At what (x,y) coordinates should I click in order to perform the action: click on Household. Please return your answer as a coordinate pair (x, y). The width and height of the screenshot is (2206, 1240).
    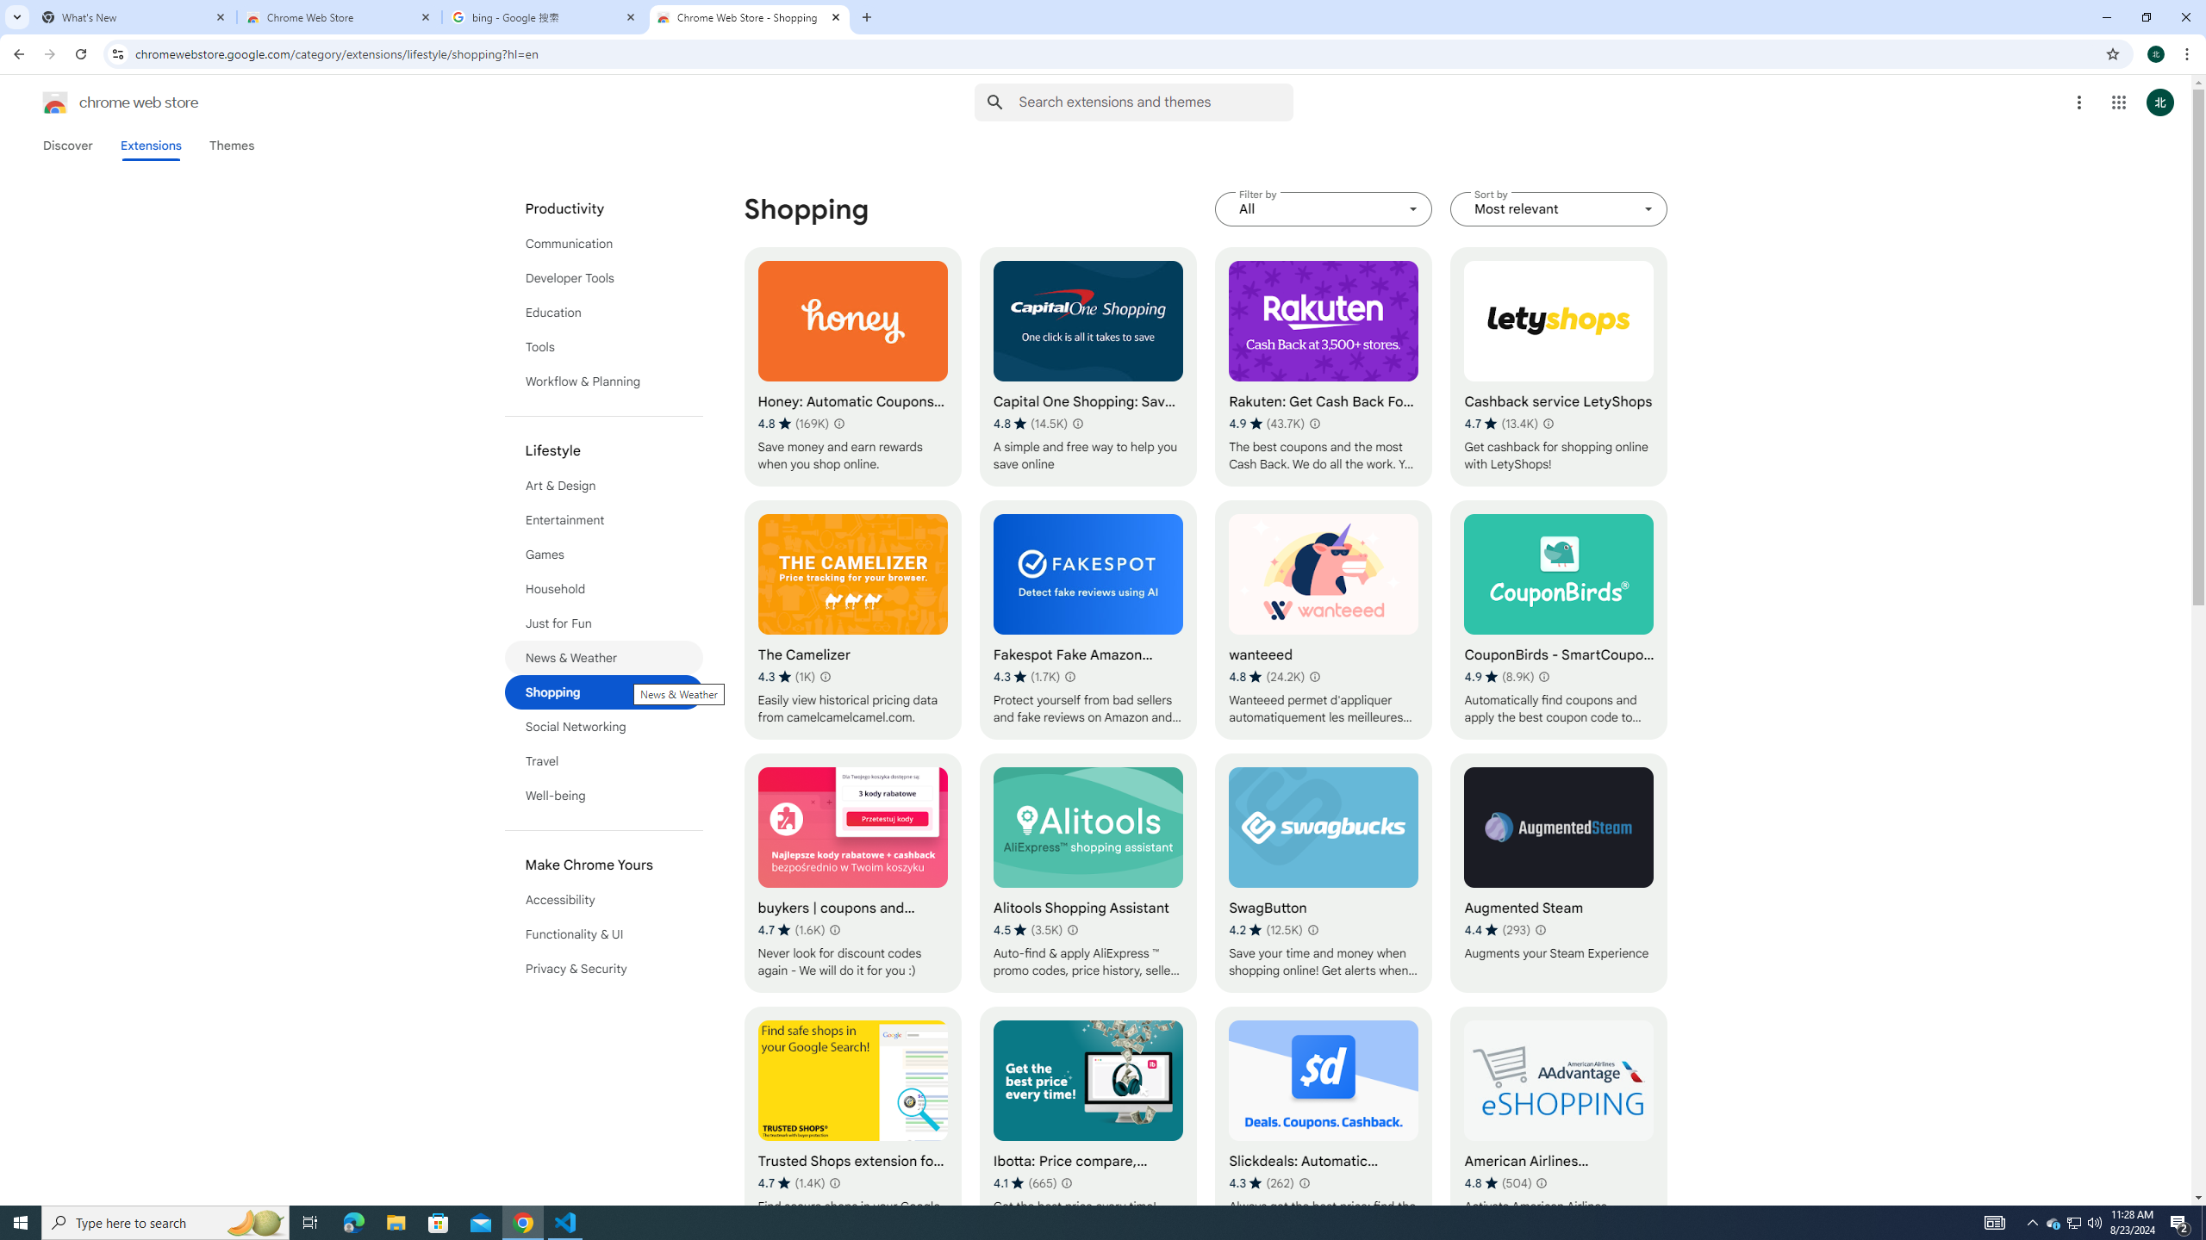
    Looking at the image, I should click on (604, 589).